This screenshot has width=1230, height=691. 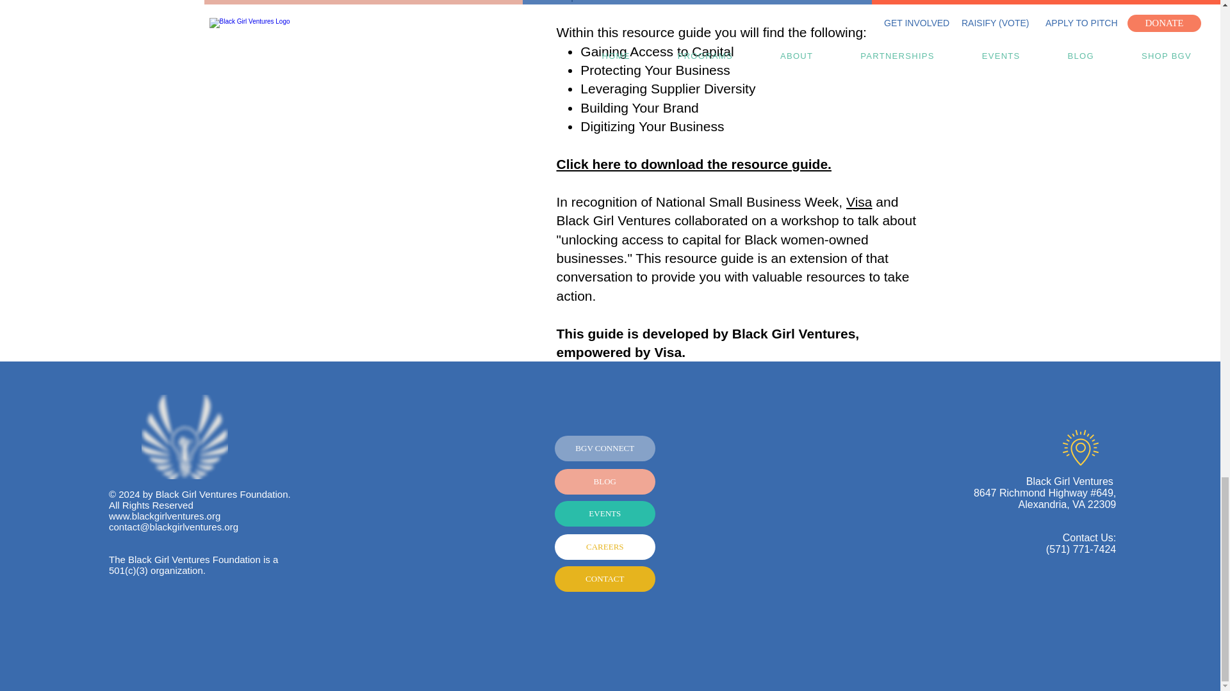 What do you see at coordinates (184, 436) in the screenshot?
I see `BGVF Icon Black` at bounding box center [184, 436].